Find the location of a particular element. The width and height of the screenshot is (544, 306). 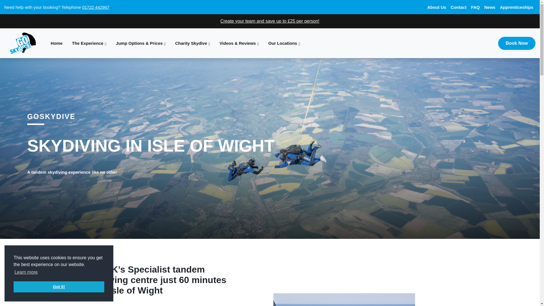

Our Locations is located at coordinates (284, 43).